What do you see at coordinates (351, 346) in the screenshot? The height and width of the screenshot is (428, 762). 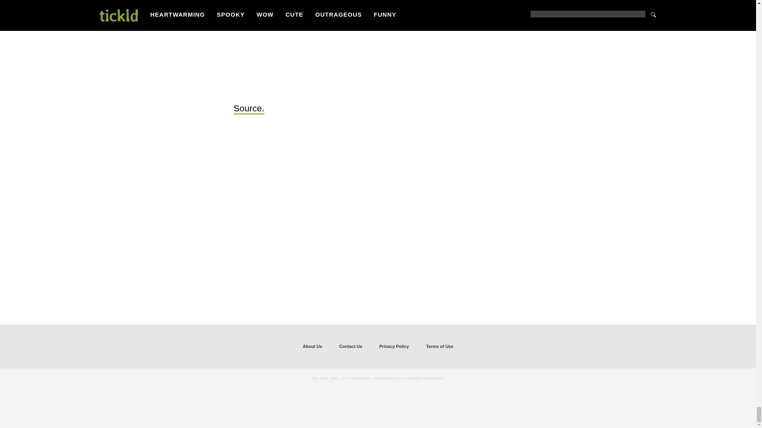 I see `Contact Us` at bounding box center [351, 346].